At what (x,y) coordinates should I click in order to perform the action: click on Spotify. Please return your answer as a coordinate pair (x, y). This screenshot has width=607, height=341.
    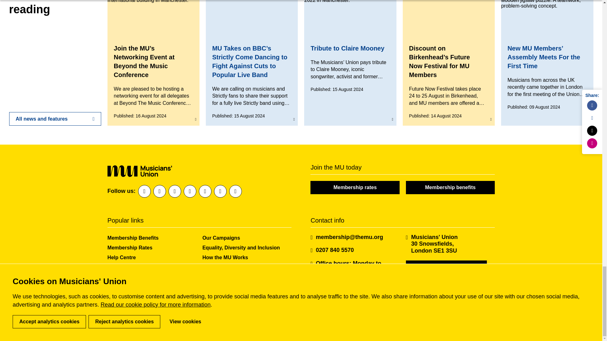
    Looking at the image, I should click on (205, 191).